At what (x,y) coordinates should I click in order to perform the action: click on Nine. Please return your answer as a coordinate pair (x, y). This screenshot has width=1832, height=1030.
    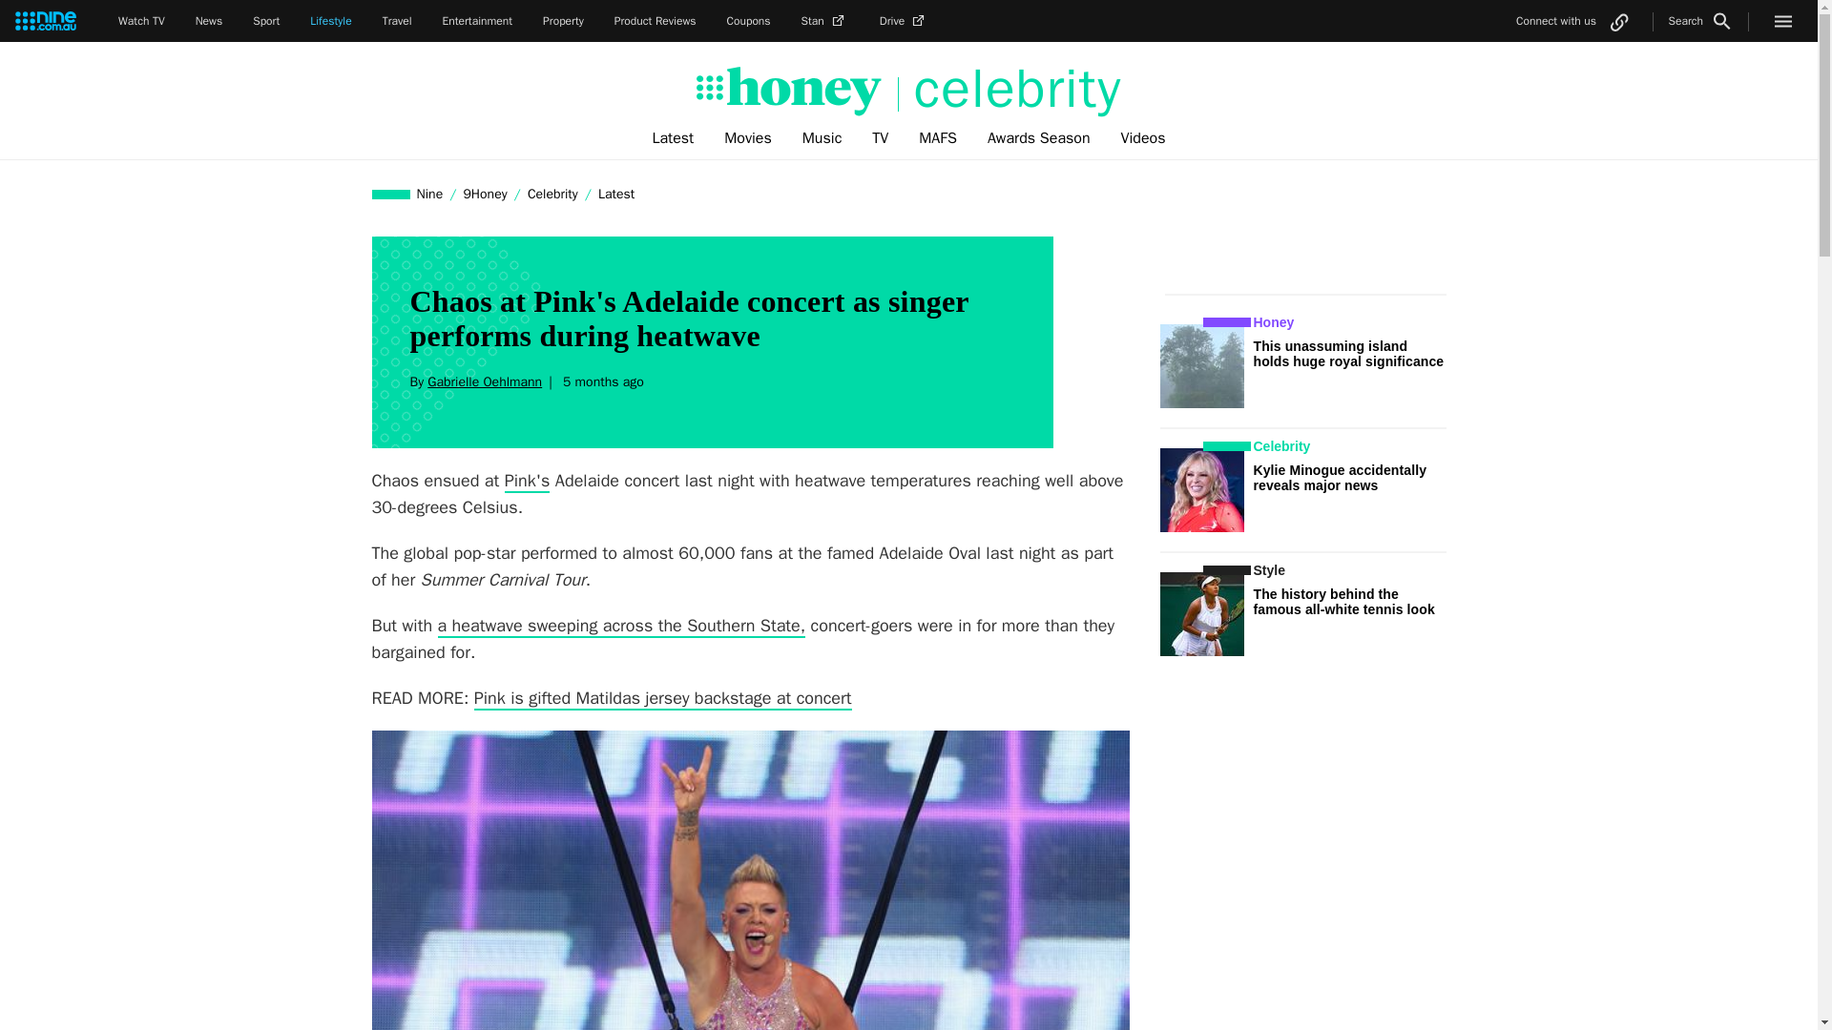
    Looking at the image, I should click on (430, 194).